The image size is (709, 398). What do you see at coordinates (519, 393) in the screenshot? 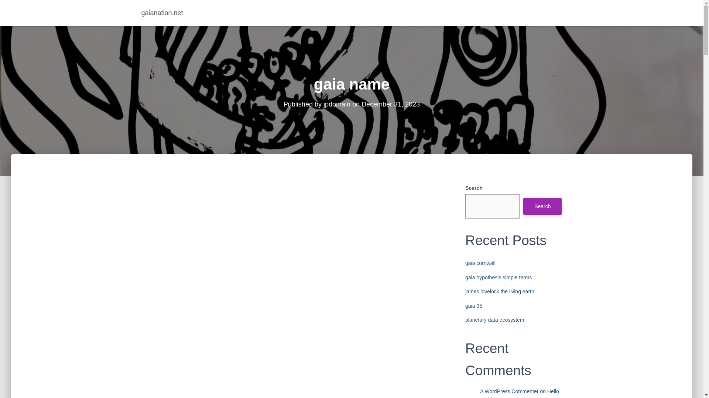
I see `Hello world!` at bounding box center [519, 393].